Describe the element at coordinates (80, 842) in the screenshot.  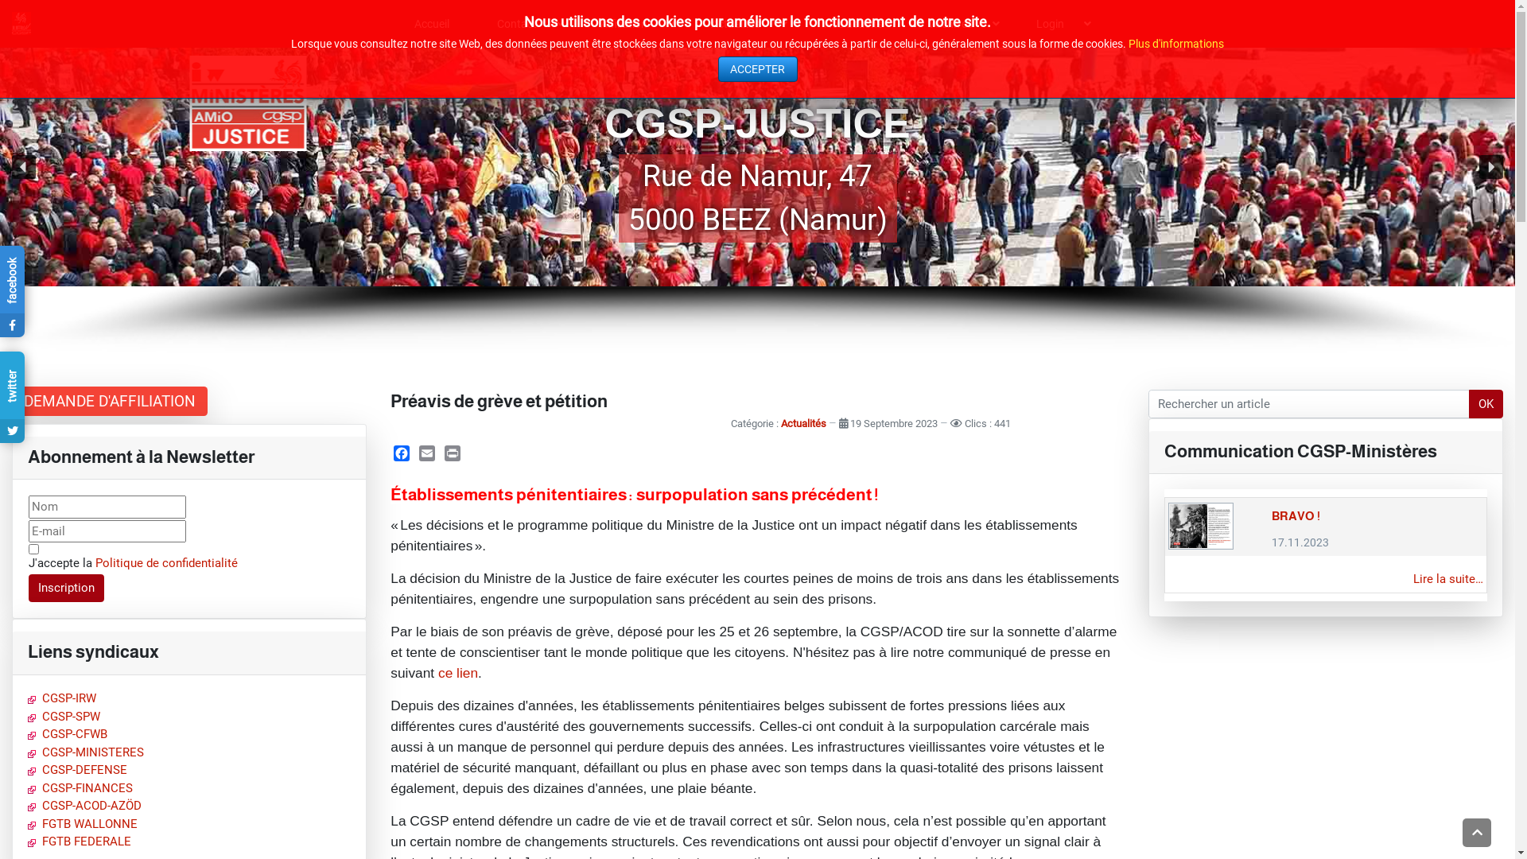
I see `  FGTB FEDERALE` at that location.